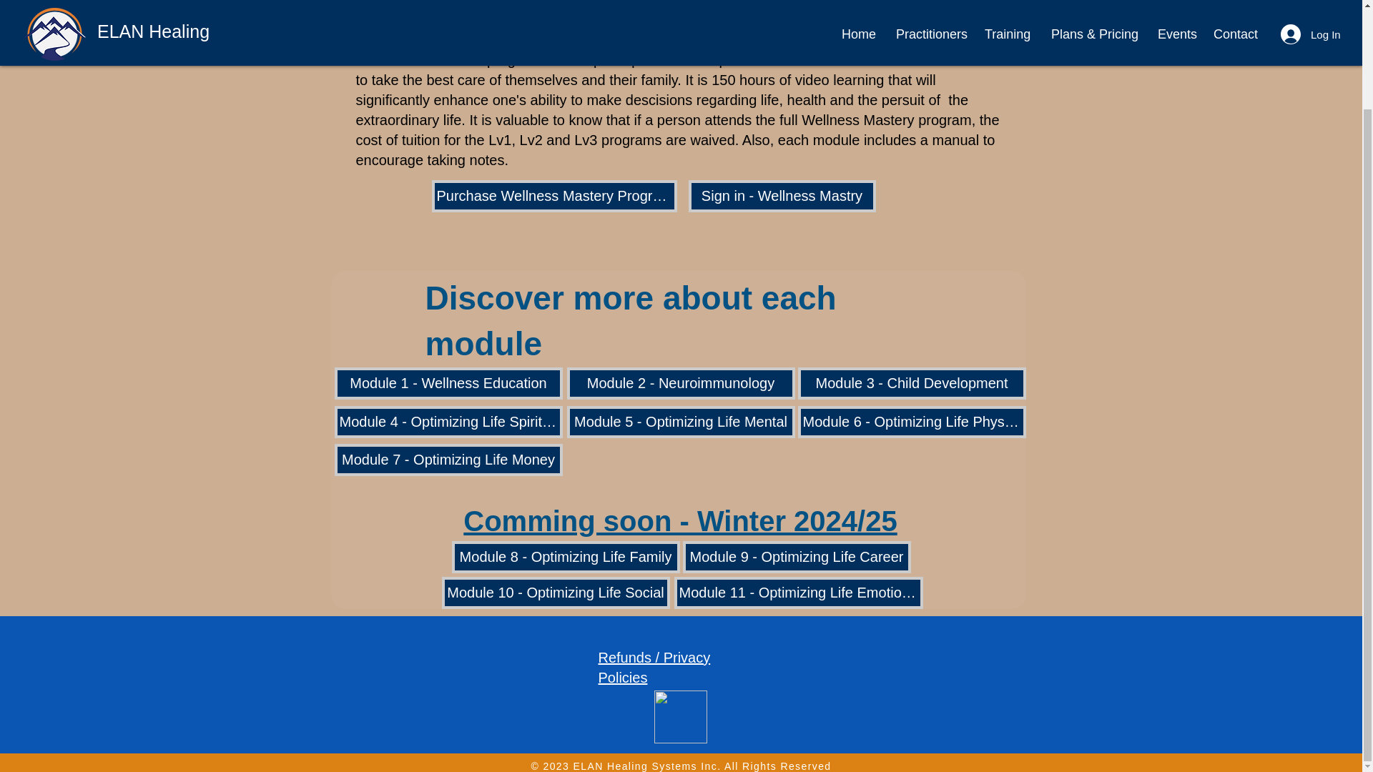  I want to click on Module 9 - Optimizing Life Career, so click(796, 558).